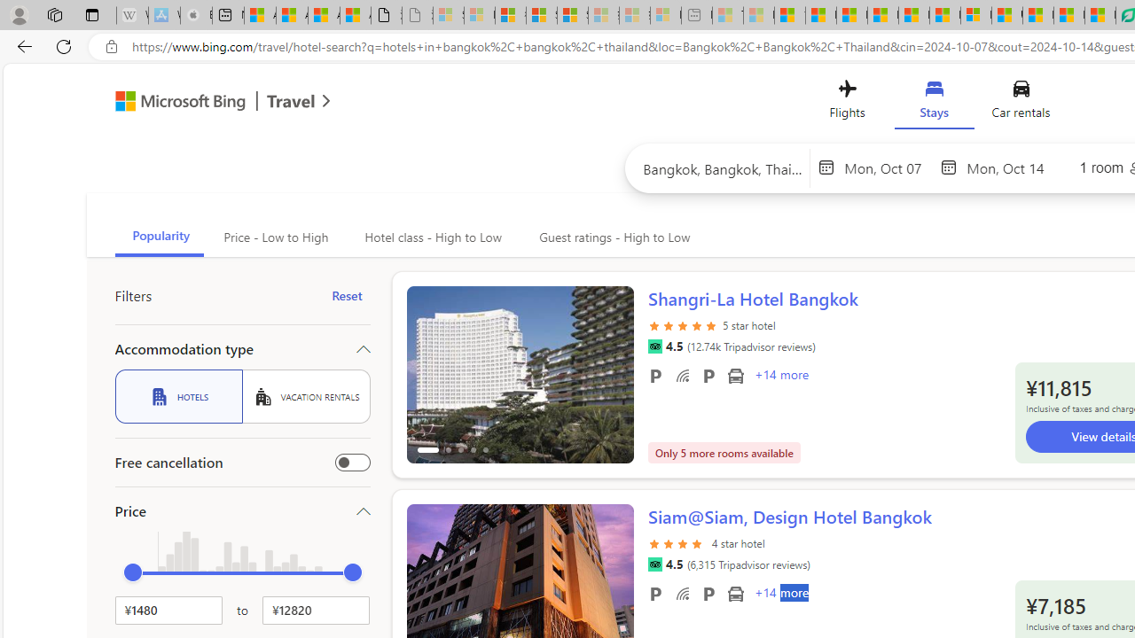 This screenshot has height=638, width=1135. I want to click on Foo BAR | Trusted Community Engagement and Contributions, so click(944, 16).